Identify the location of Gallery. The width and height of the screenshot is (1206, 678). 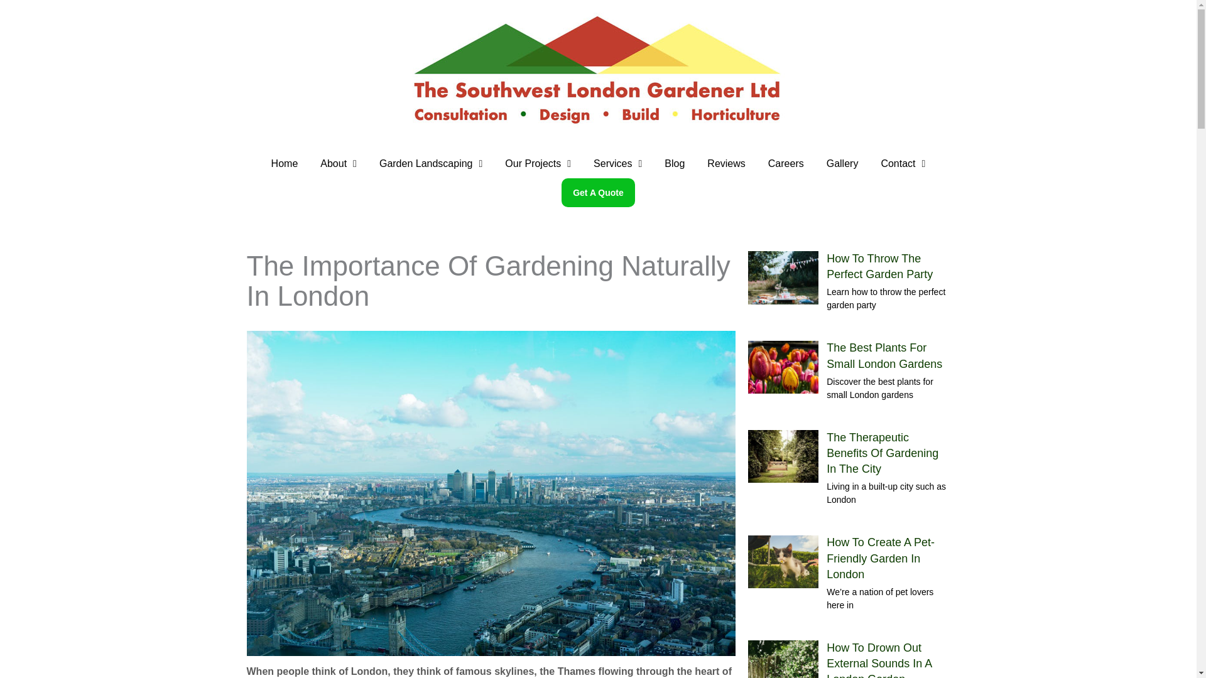
(842, 163).